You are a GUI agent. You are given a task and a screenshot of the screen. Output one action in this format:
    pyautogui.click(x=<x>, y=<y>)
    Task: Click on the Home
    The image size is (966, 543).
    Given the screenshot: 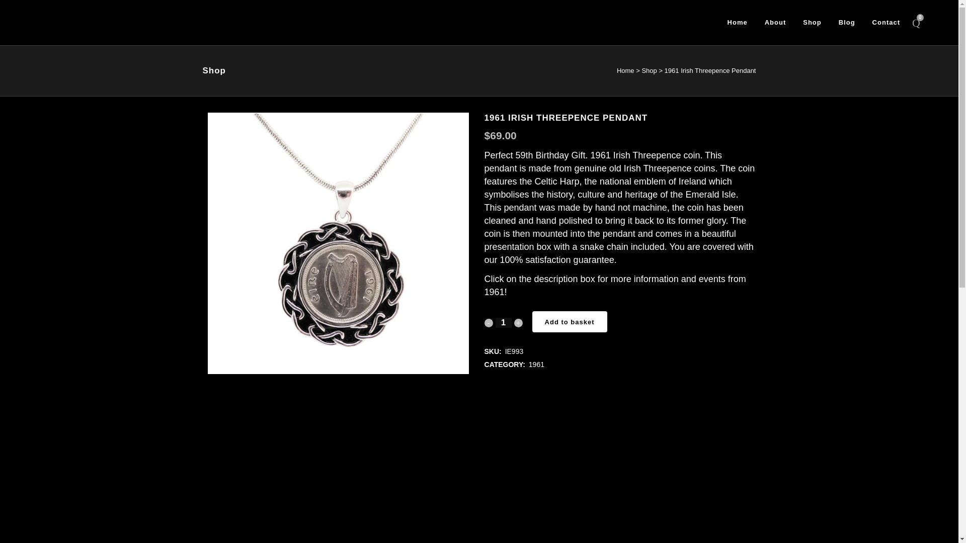 What is the action you would take?
    pyautogui.click(x=626, y=70)
    